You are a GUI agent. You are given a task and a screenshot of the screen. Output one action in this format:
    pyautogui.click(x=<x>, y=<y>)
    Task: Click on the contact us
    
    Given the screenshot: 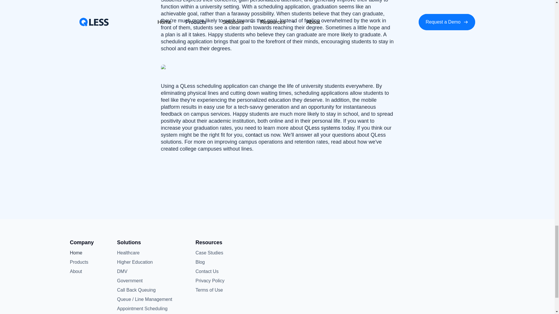 What is the action you would take?
    pyautogui.click(x=257, y=135)
    